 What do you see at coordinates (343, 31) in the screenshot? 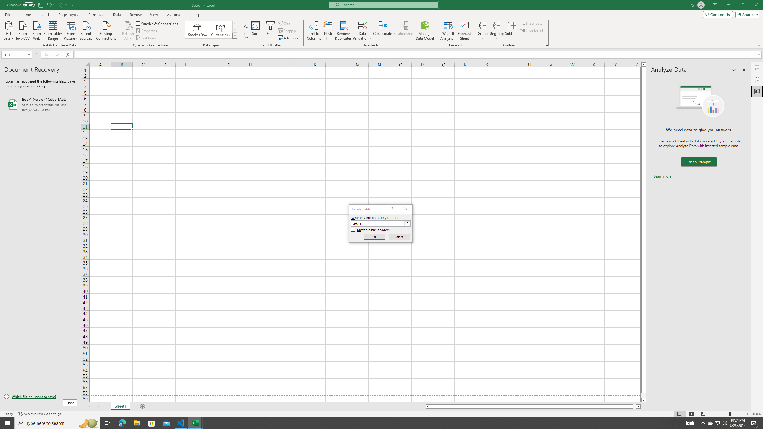
I see `Remove Duplicates` at bounding box center [343, 31].